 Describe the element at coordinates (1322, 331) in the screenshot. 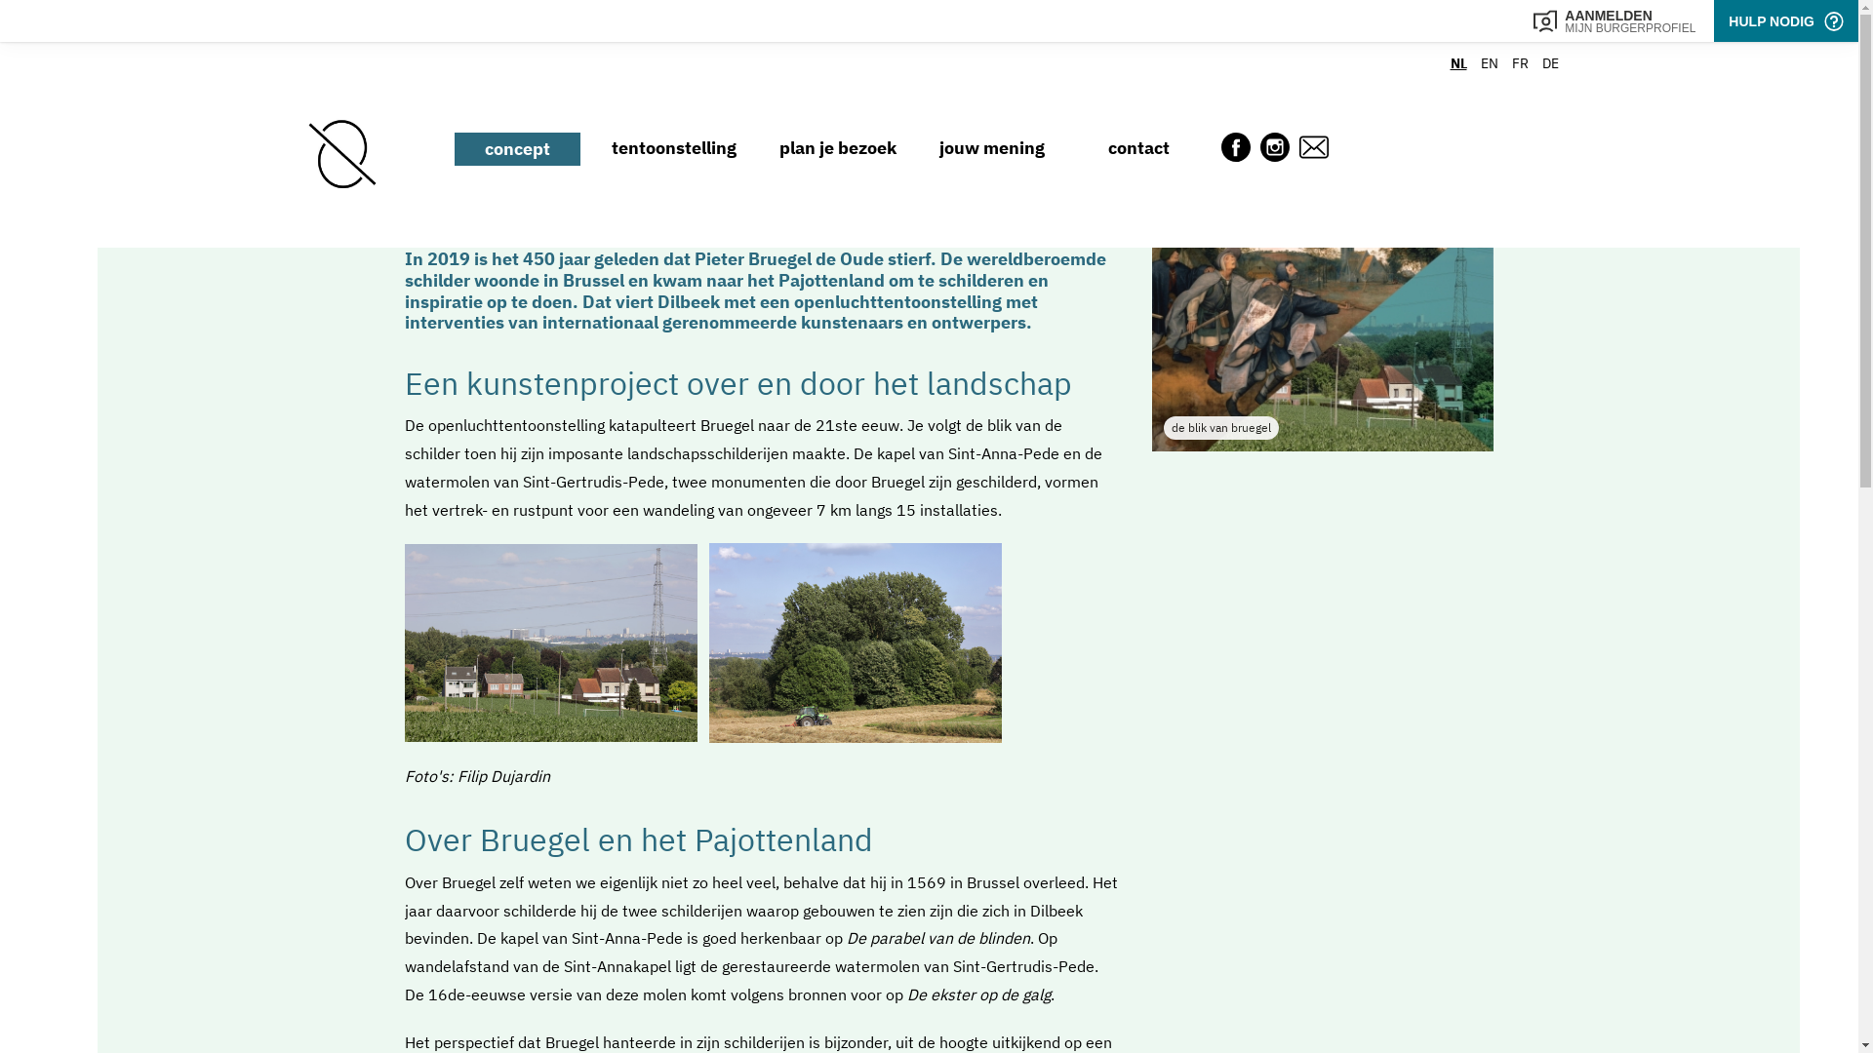

I see `De Blik van Bruegel` at that location.